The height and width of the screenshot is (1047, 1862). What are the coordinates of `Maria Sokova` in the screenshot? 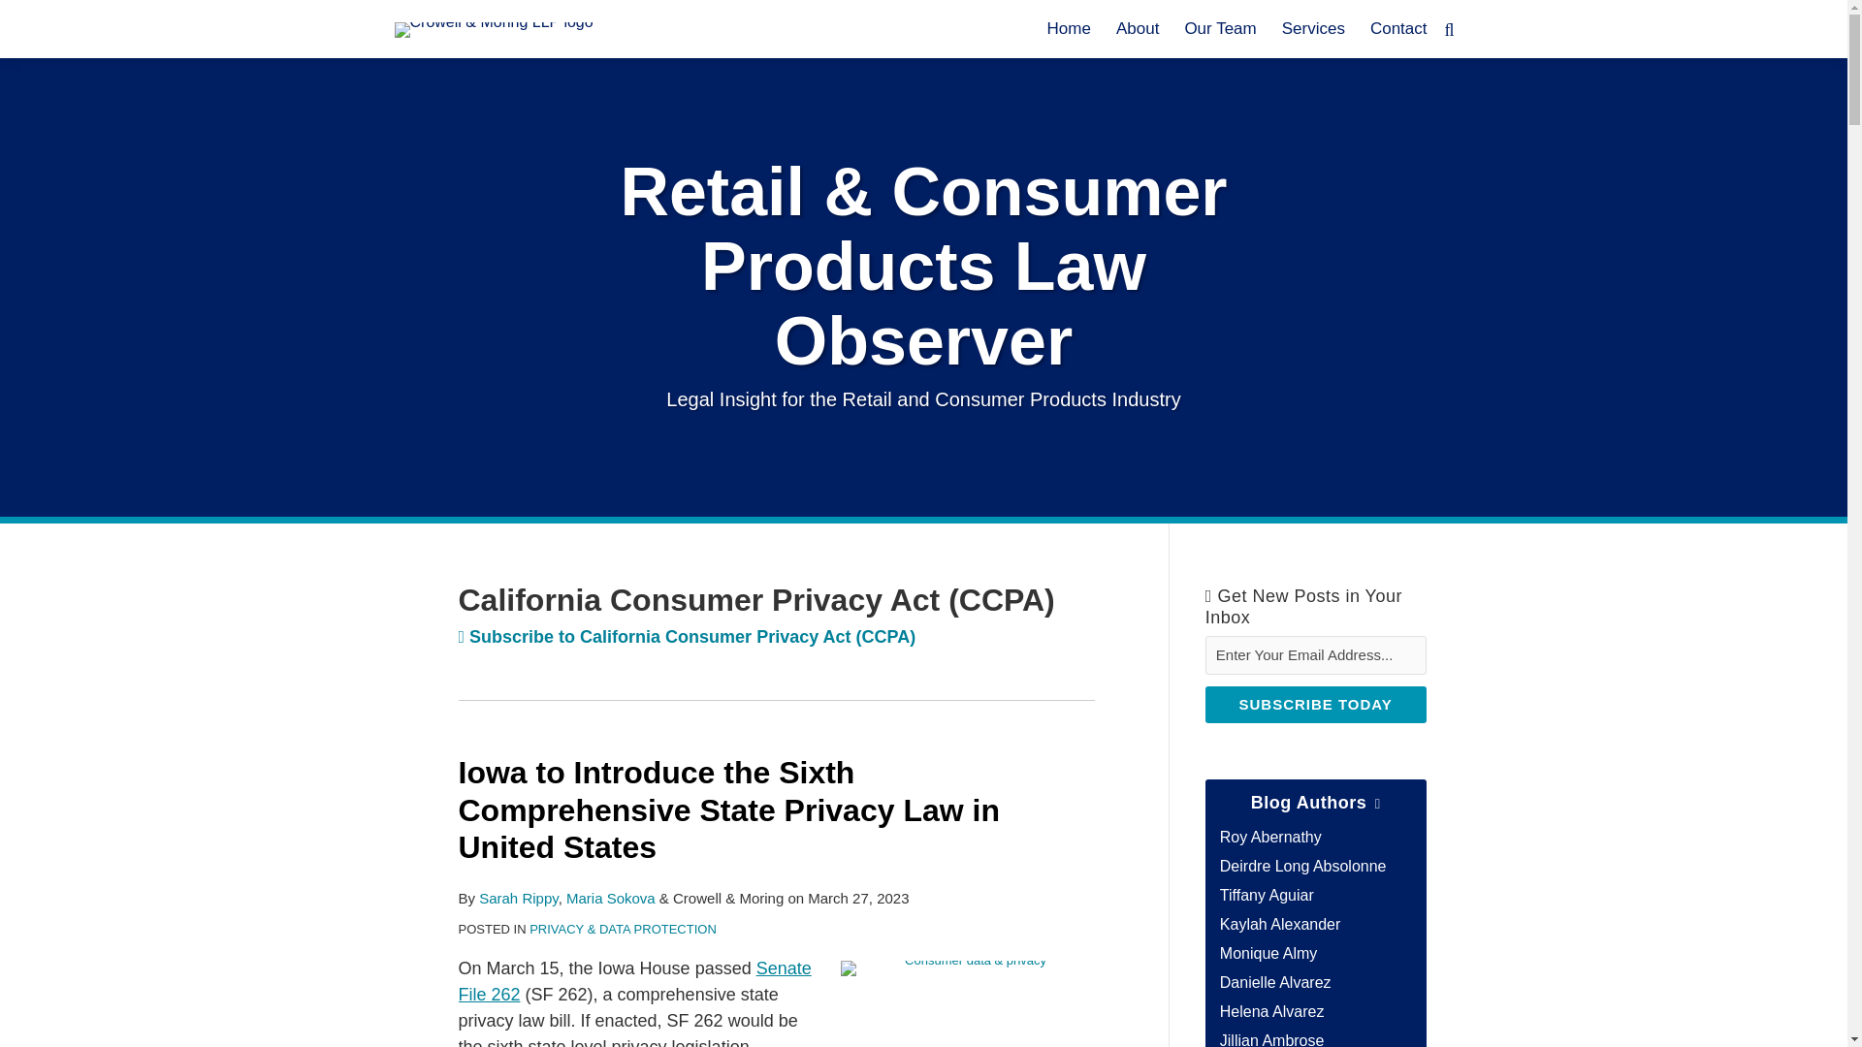 It's located at (610, 898).